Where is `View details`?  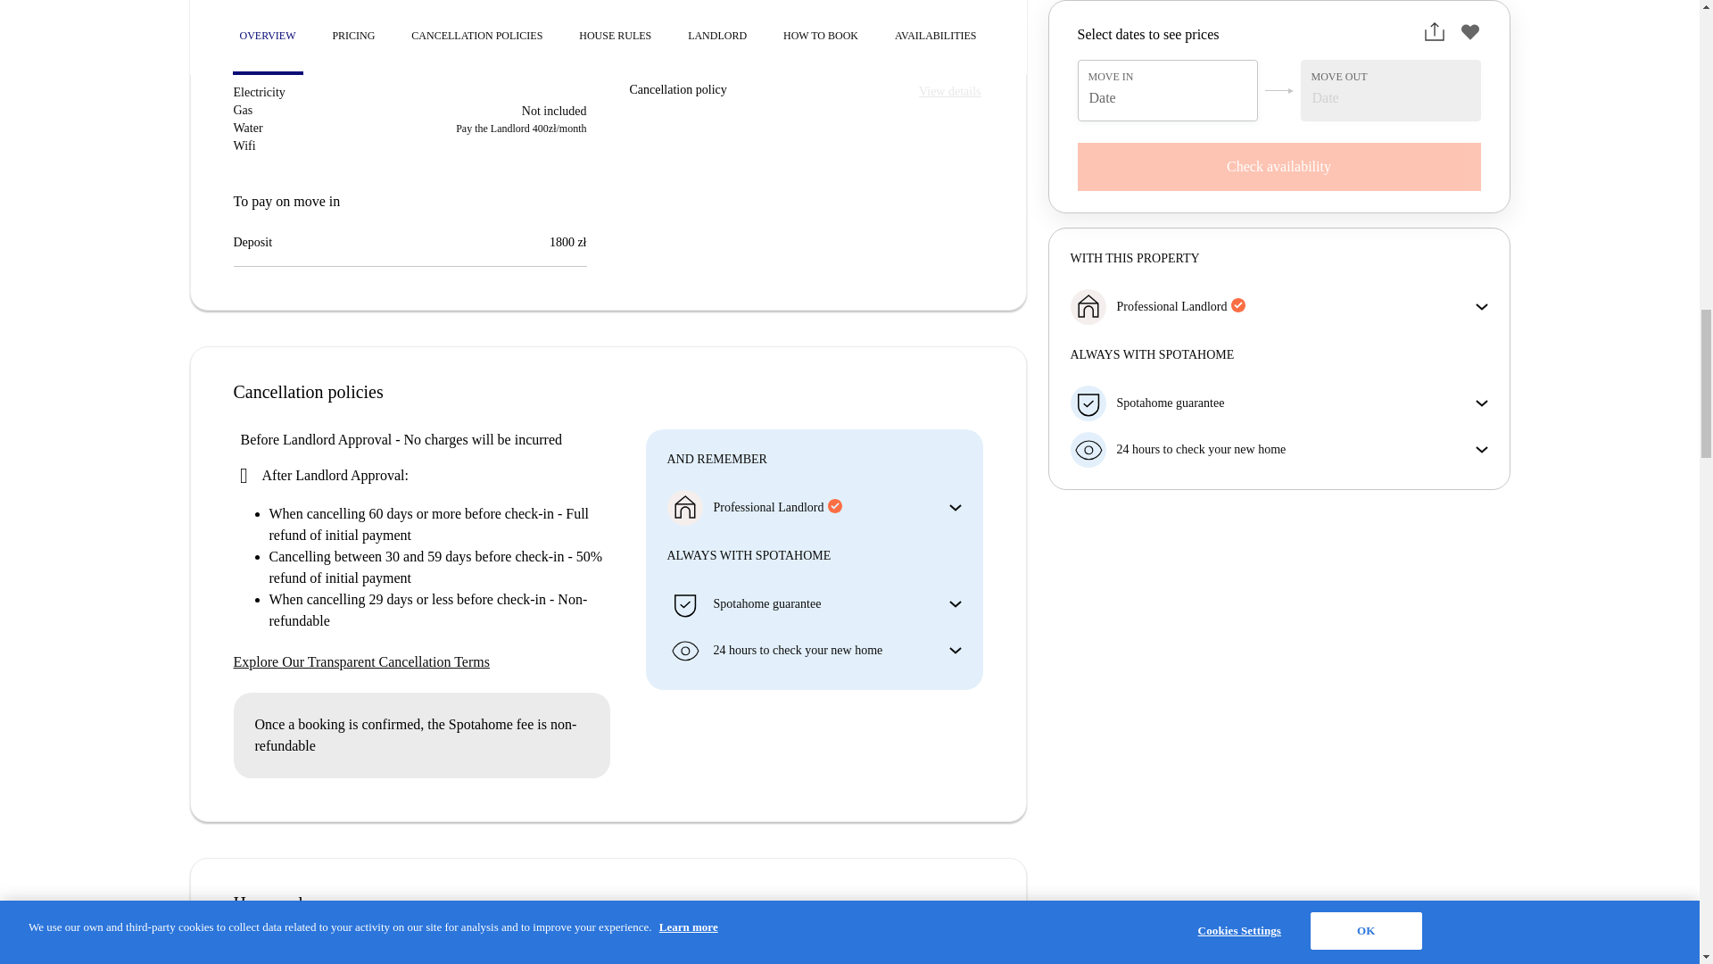 View details is located at coordinates (949, 91).